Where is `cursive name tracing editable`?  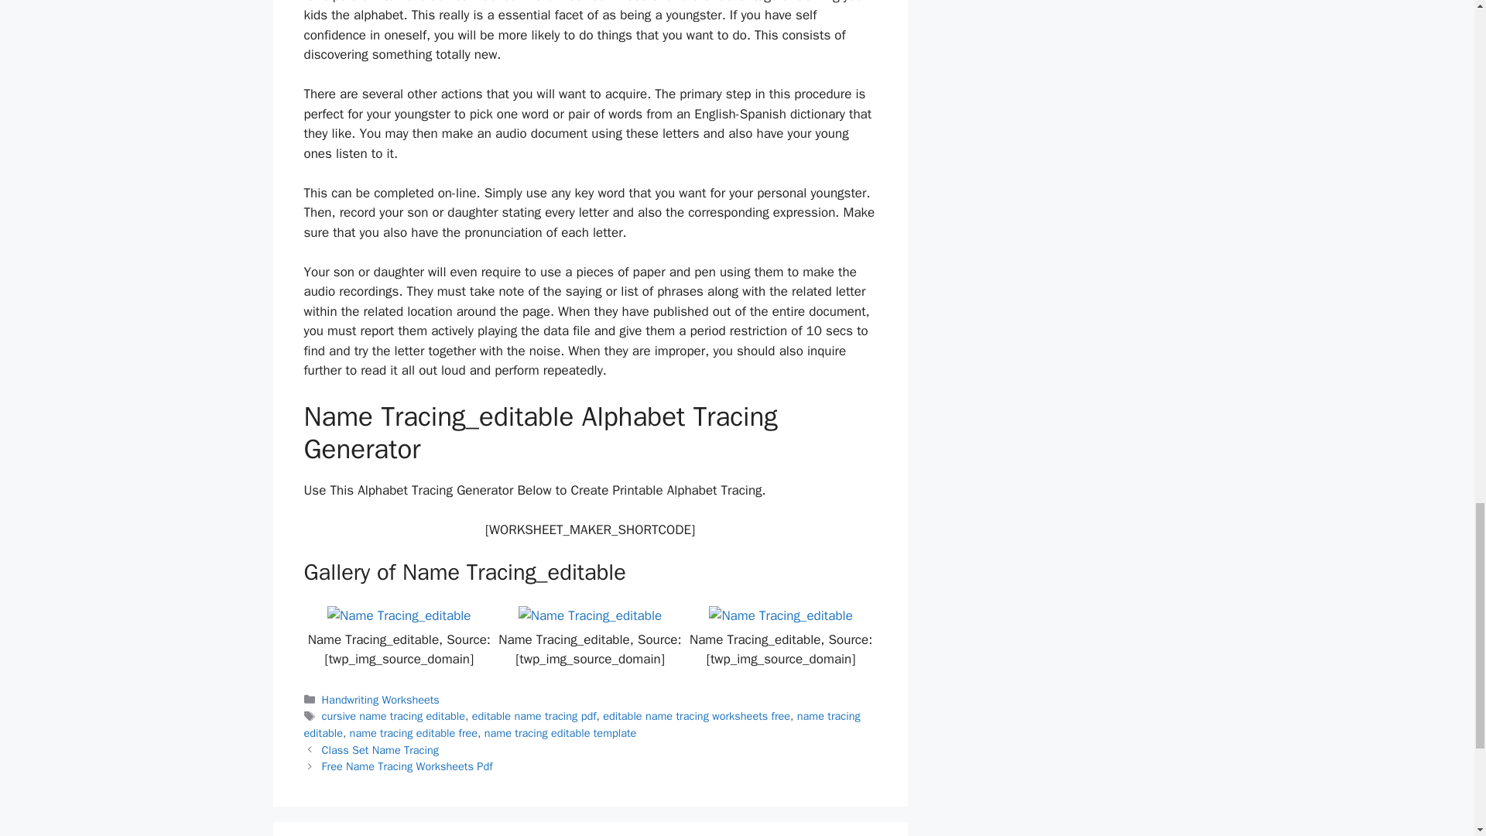 cursive name tracing editable is located at coordinates (393, 715).